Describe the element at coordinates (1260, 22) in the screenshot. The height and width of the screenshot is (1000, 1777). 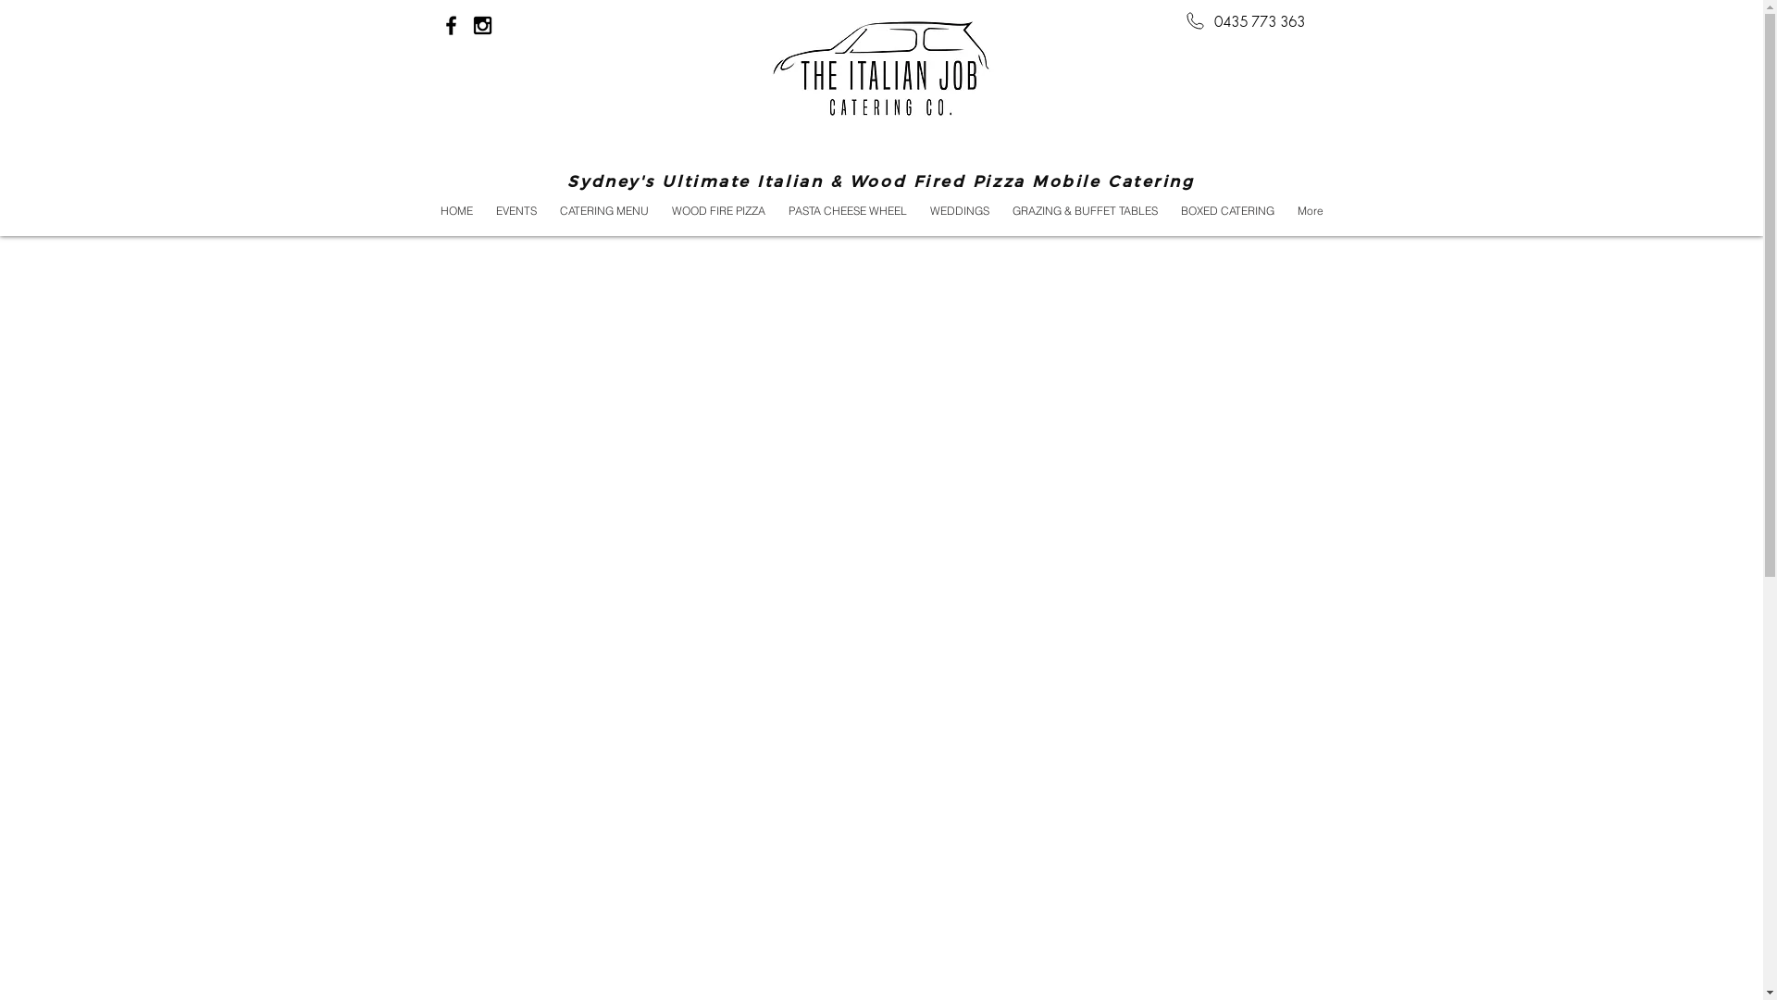
I see `0435 773 363` at that location.